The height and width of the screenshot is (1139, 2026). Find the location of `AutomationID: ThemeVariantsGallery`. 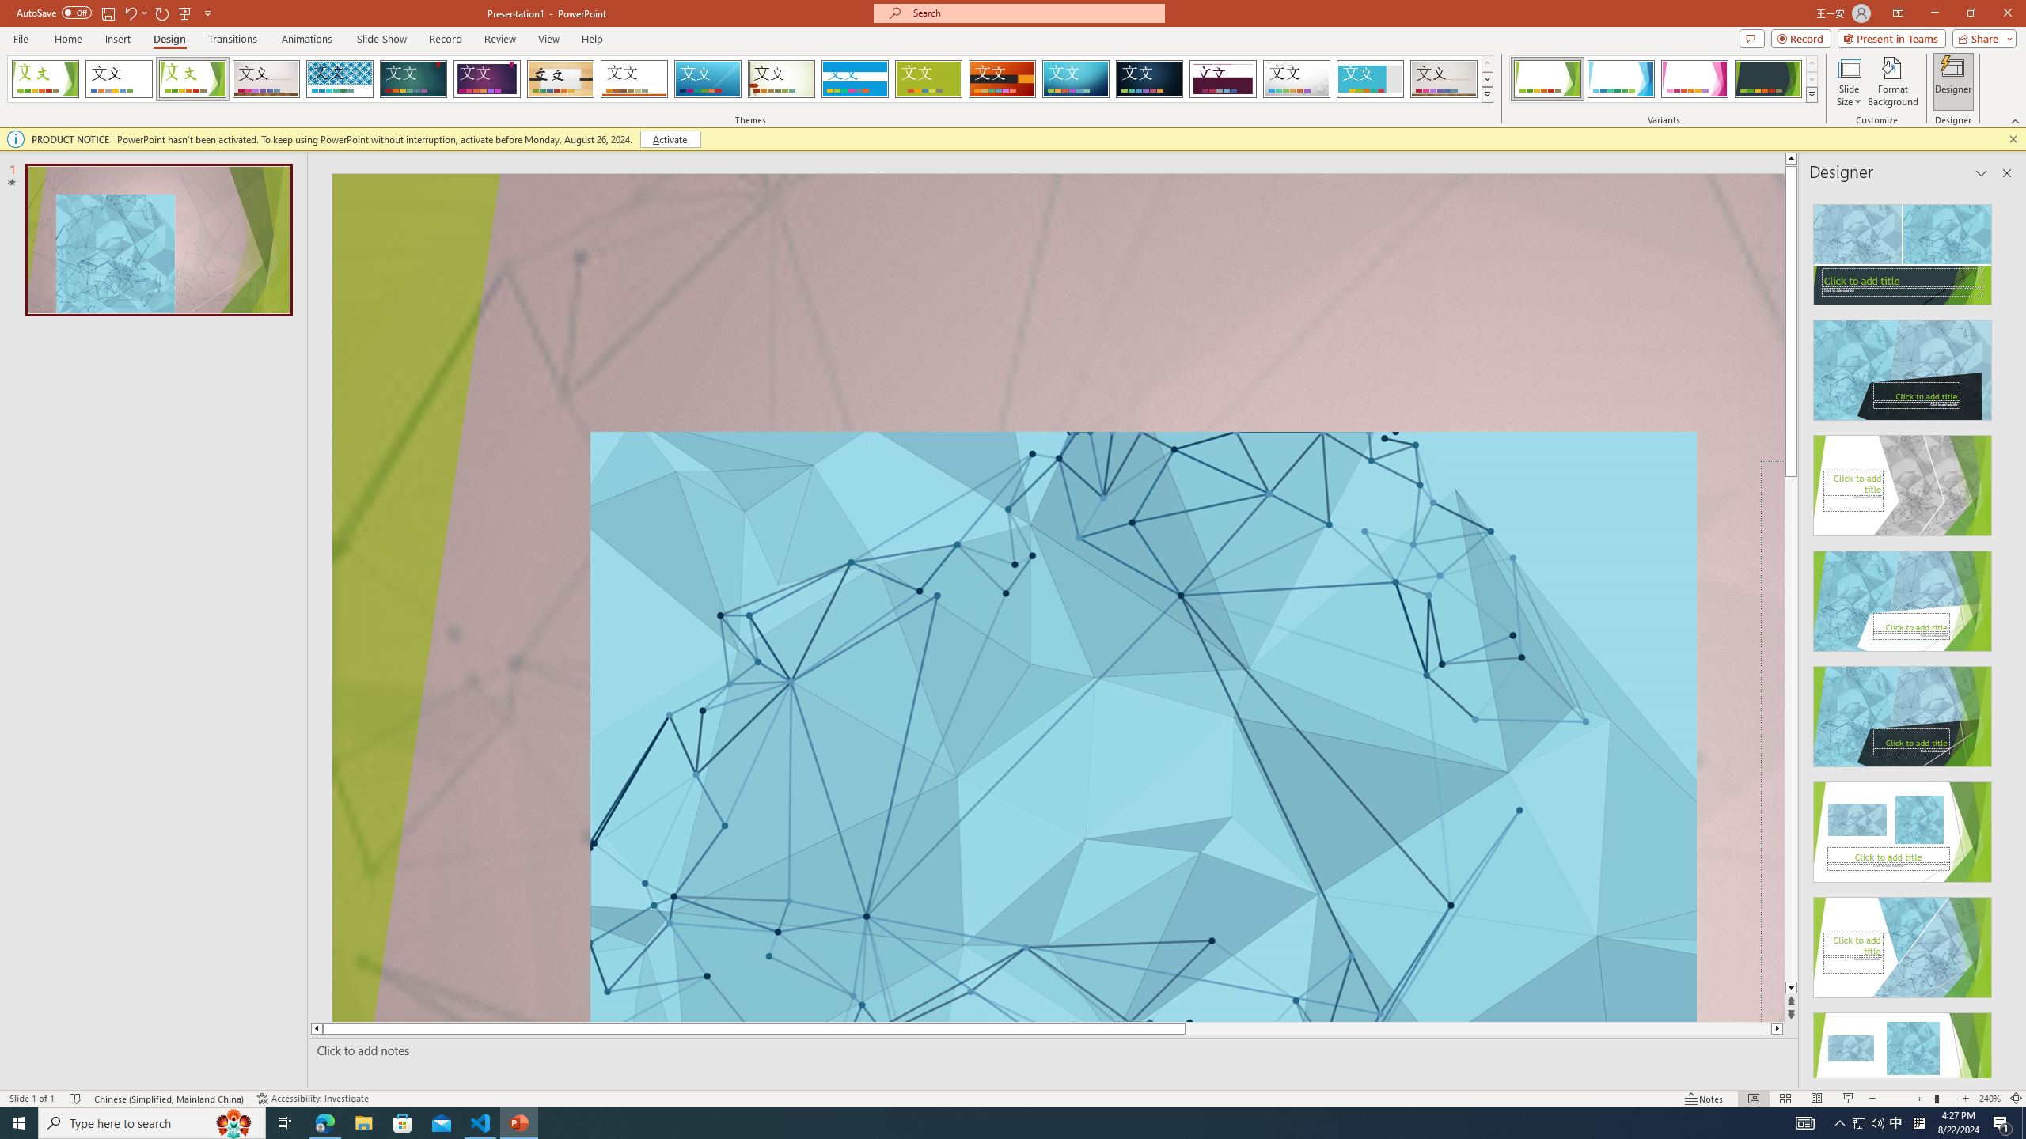

AutomationID: ThemeVariantsGallery is located at coordinates (1664, 79).